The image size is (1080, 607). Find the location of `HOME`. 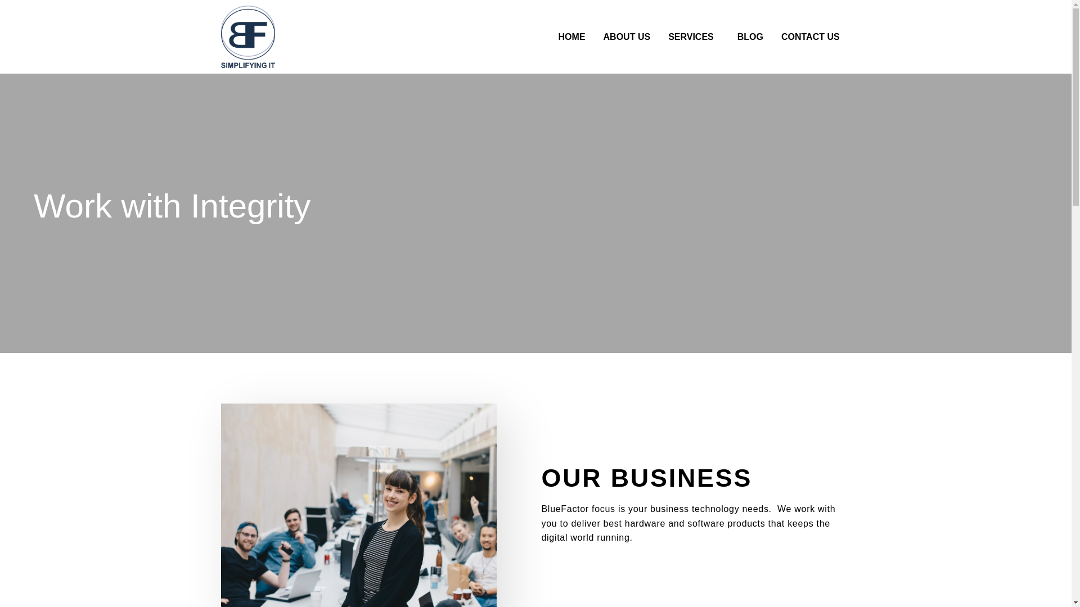

HOME is located at coordinates (572, 36).